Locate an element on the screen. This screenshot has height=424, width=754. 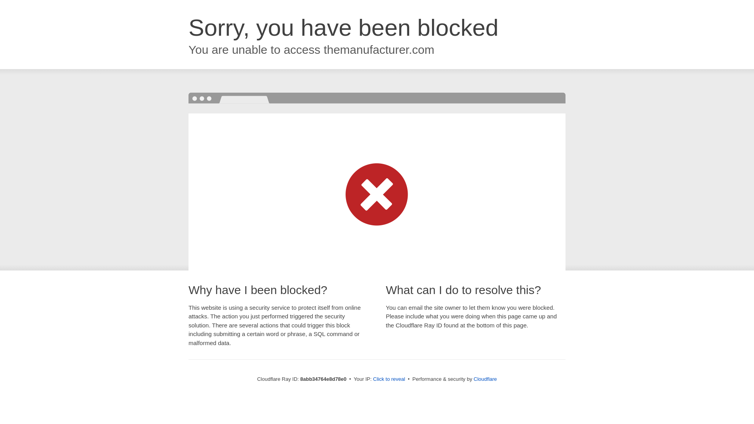
Cloudflare is located at coordinates (485, 379).